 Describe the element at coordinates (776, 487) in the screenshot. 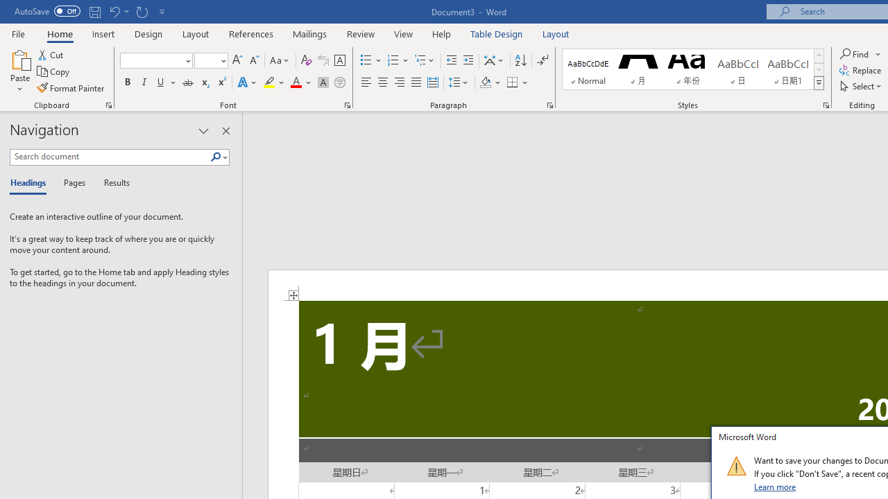

I see `Learn more` at that location.